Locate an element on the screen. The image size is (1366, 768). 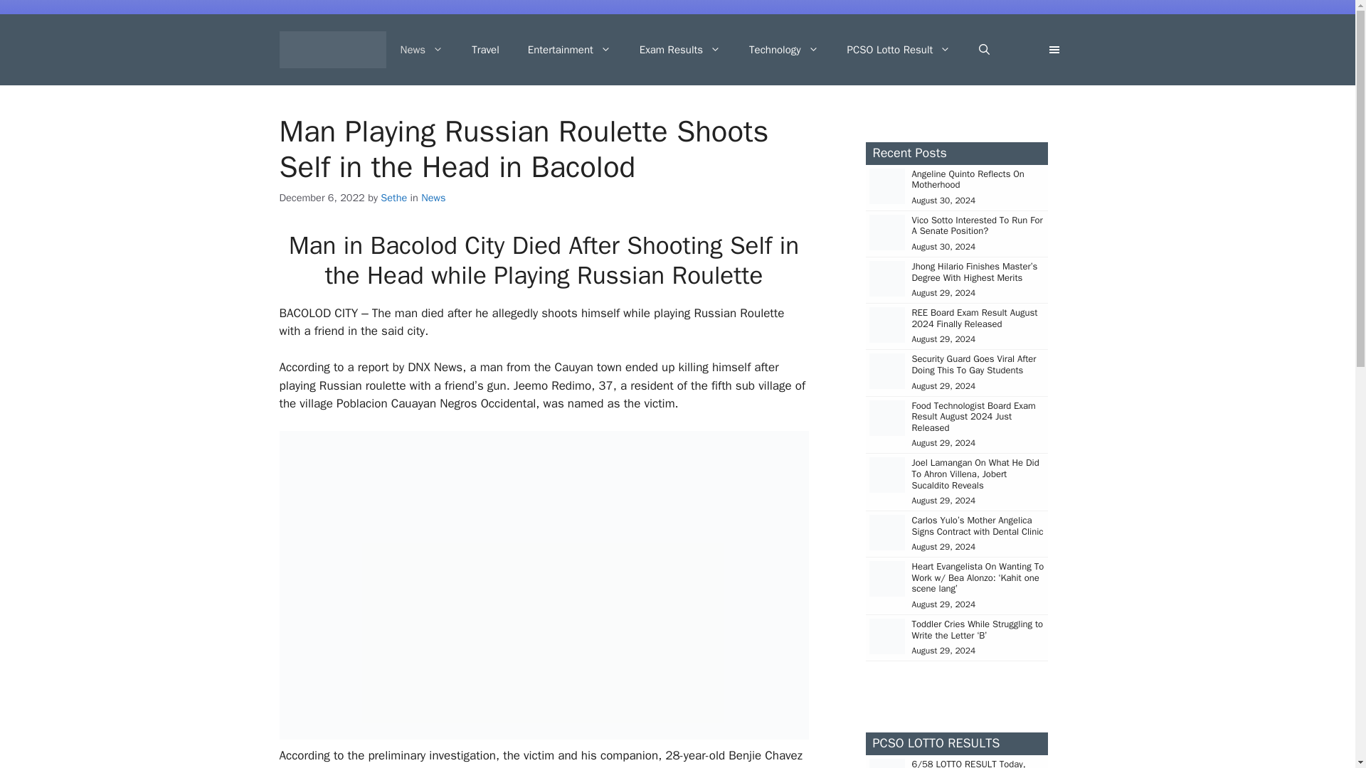
Travel is located at coordinates (485, 50).